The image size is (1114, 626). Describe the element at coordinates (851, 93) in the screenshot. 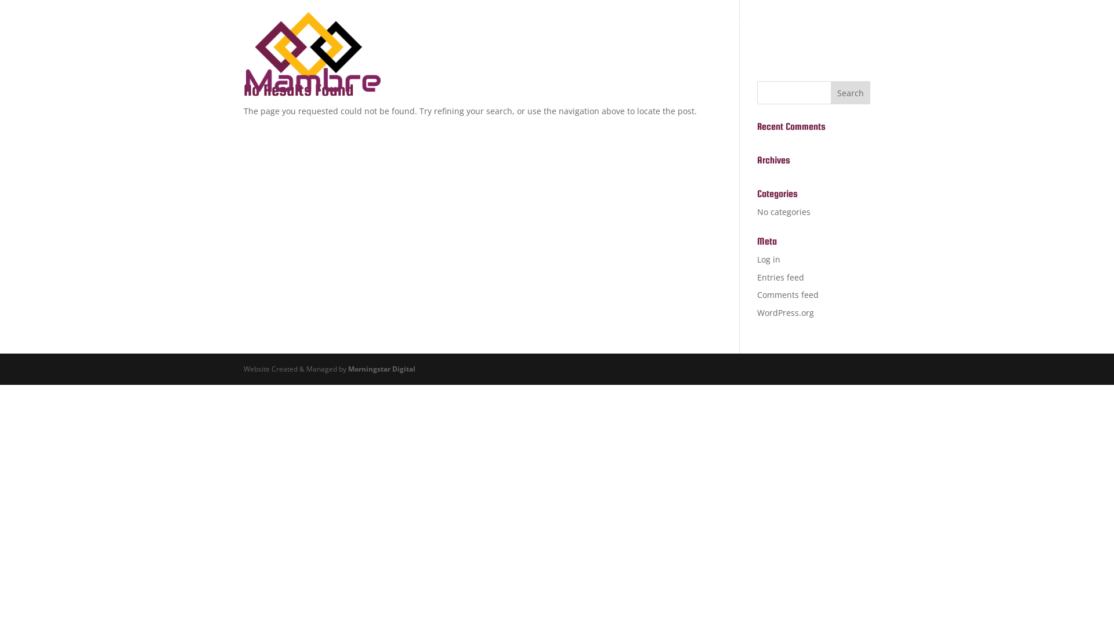

I see `Search` at that location.